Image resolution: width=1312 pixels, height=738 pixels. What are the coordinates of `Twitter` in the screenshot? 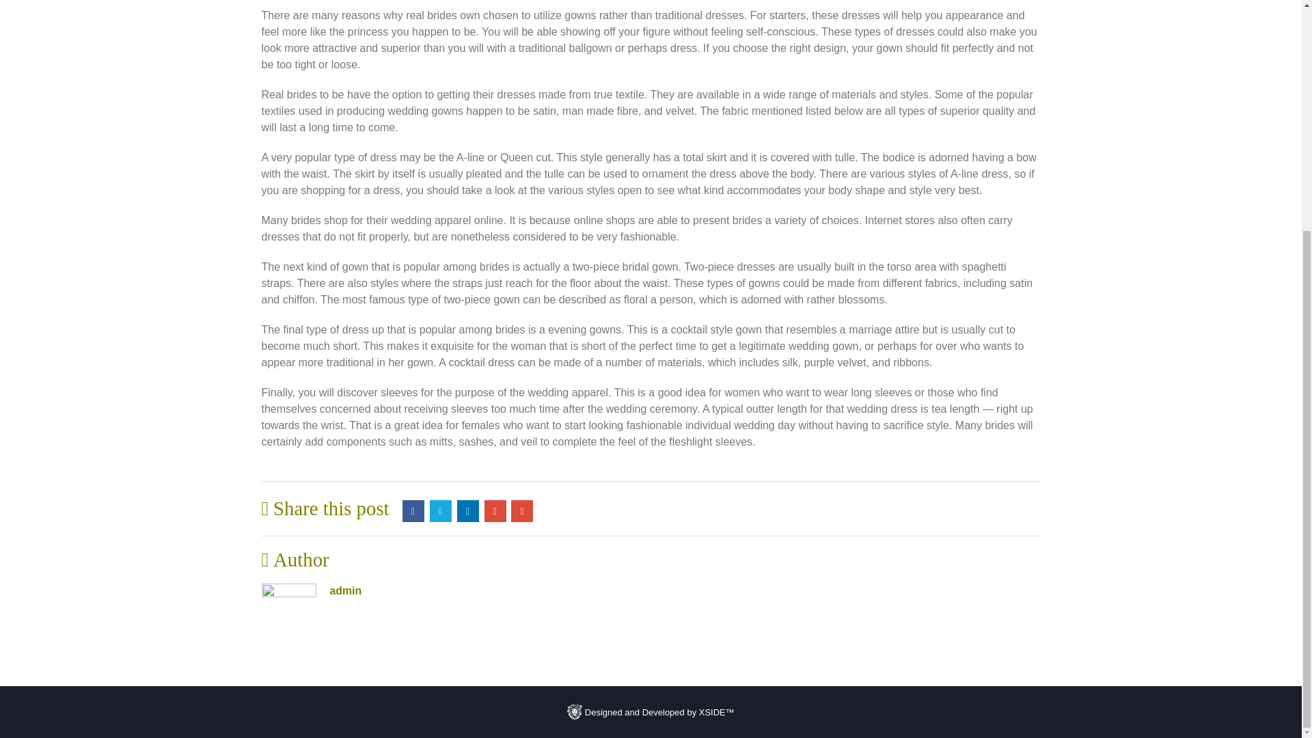 It's located at (440, 511).